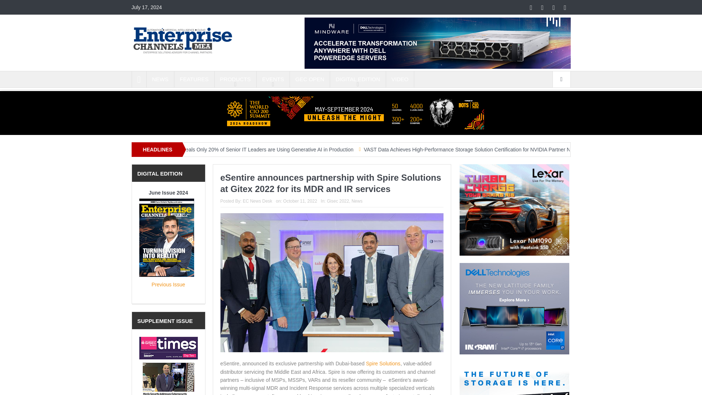  What do you see at coordinates (160, 79) in the screenshot?
I see `NEWS` at bounding box center [160, 79].